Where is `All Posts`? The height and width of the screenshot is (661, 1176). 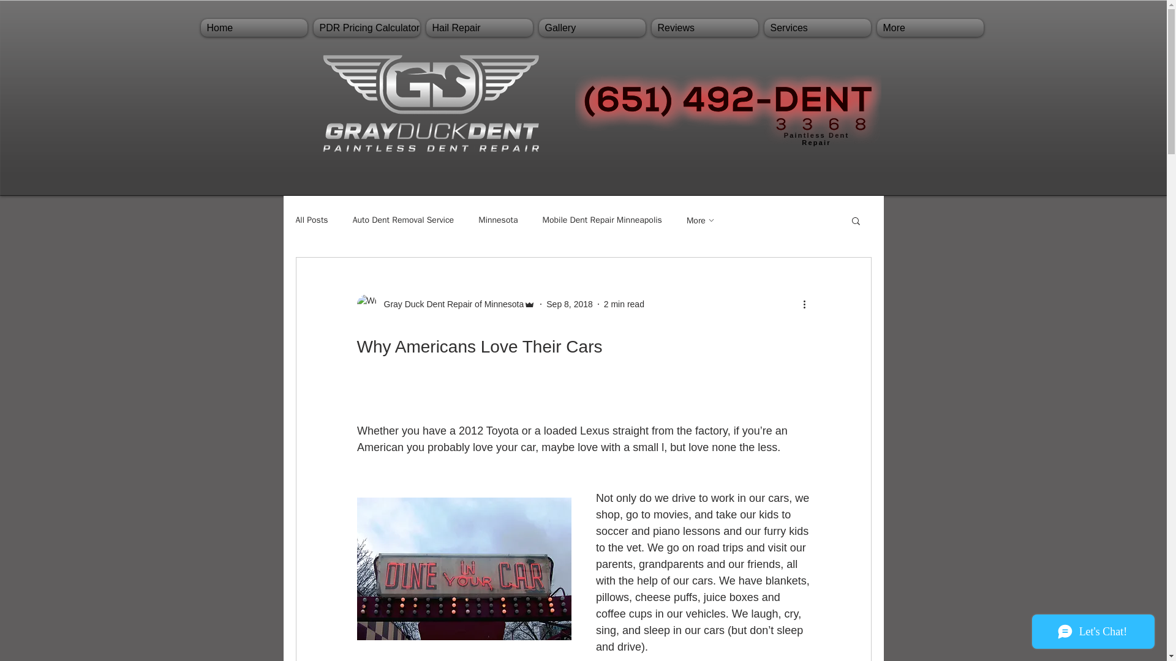 All Posts is located at coordinates (311, 220).